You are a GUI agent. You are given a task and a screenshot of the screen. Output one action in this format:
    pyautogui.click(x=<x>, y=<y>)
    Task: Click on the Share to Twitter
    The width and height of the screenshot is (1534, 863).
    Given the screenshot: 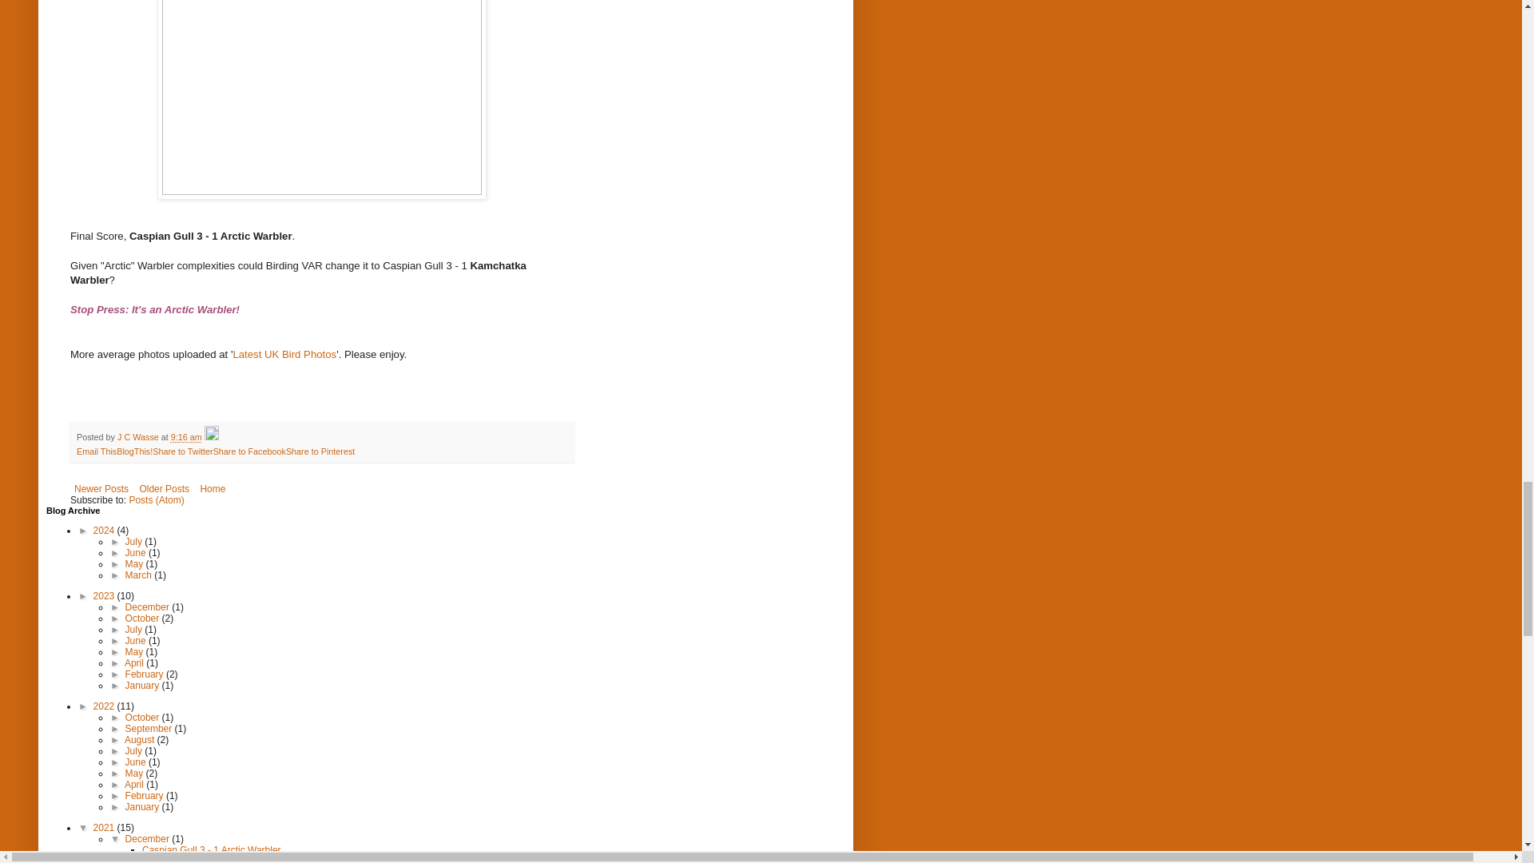 What is the action you would take?
    pyautogui.click(x=182, y=451)
    